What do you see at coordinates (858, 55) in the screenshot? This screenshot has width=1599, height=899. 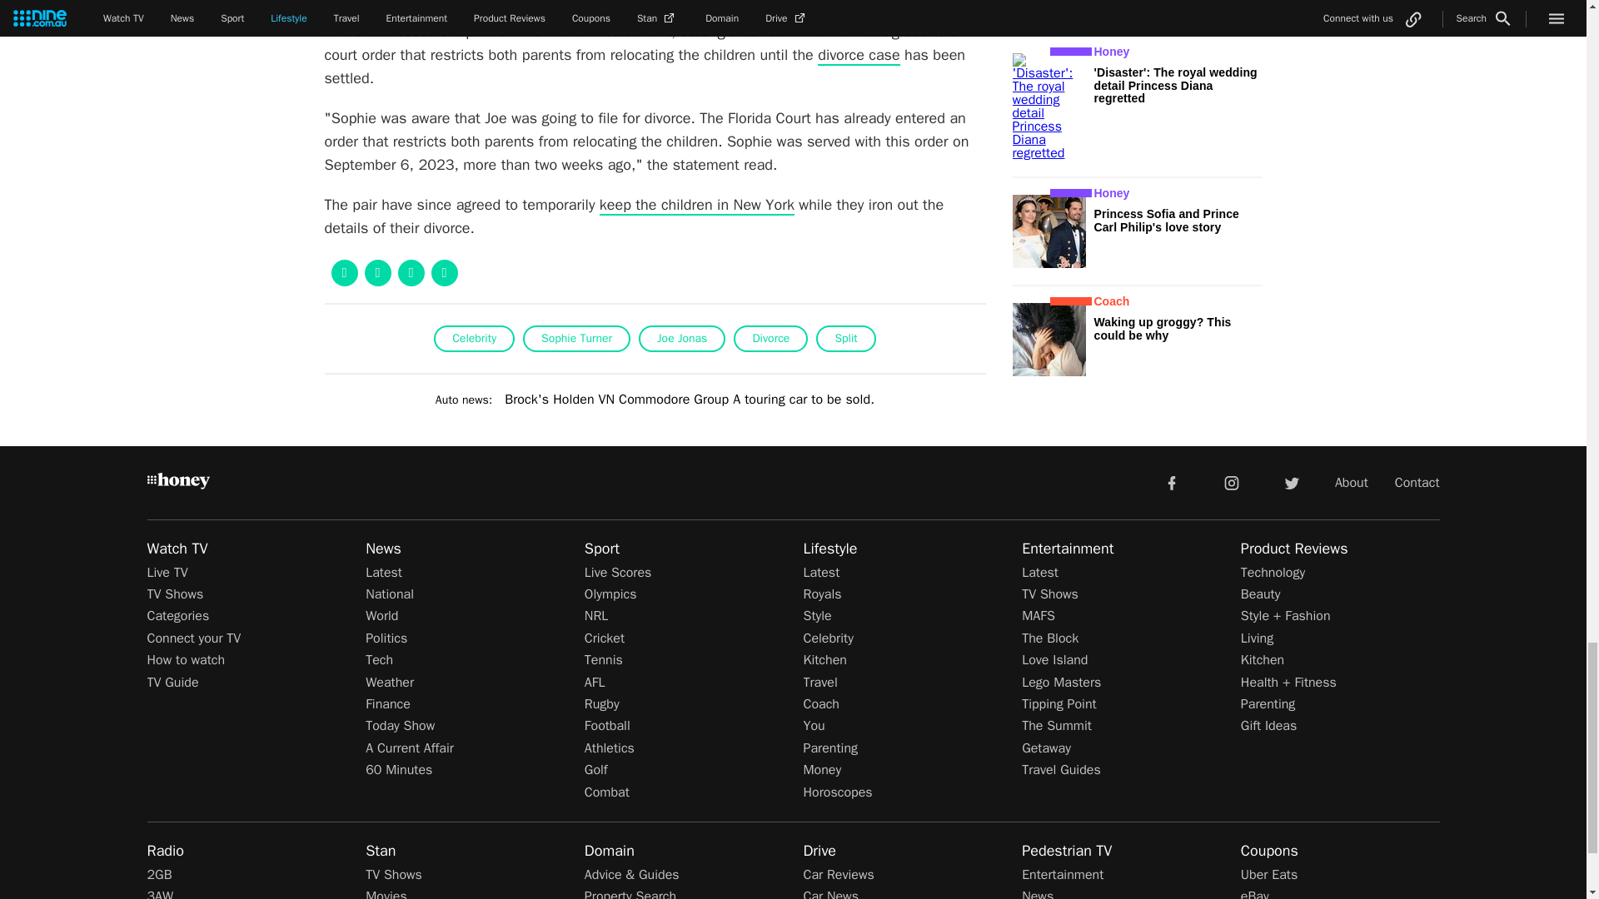 I see `divorce case` at bounding box center [858, 55].